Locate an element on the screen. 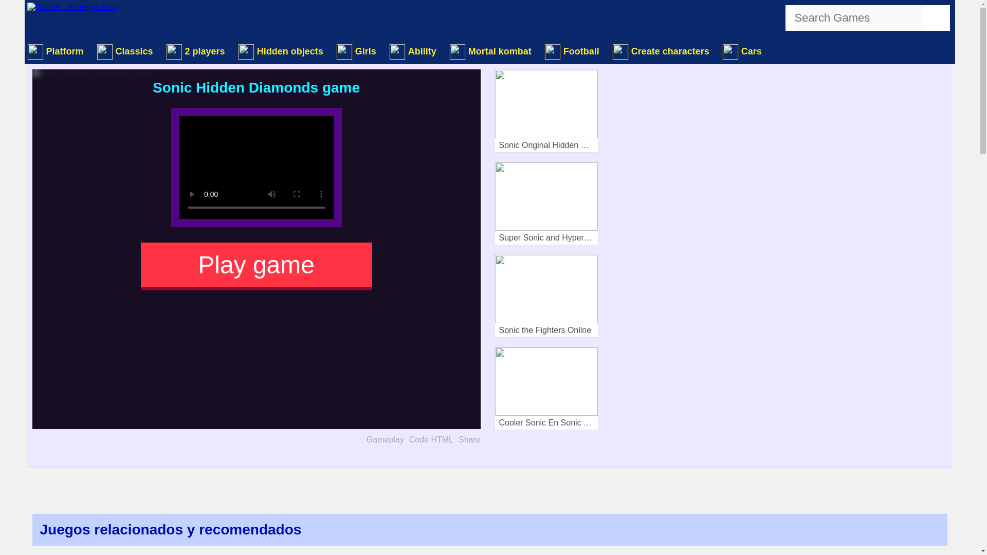 The height and width of the screenshot is (555, 987). Free Girls games is located at coordinates (358, 51).